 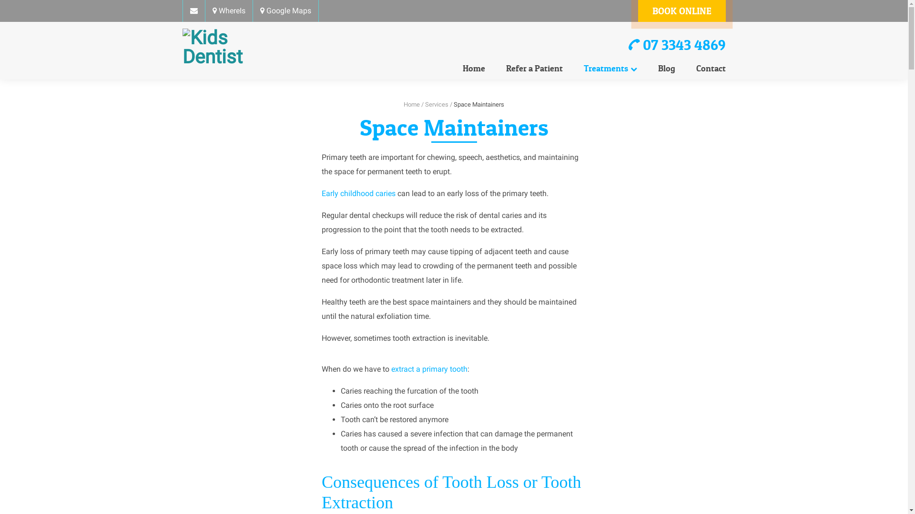 I want to click on Contact, so click(x=706, y=69).